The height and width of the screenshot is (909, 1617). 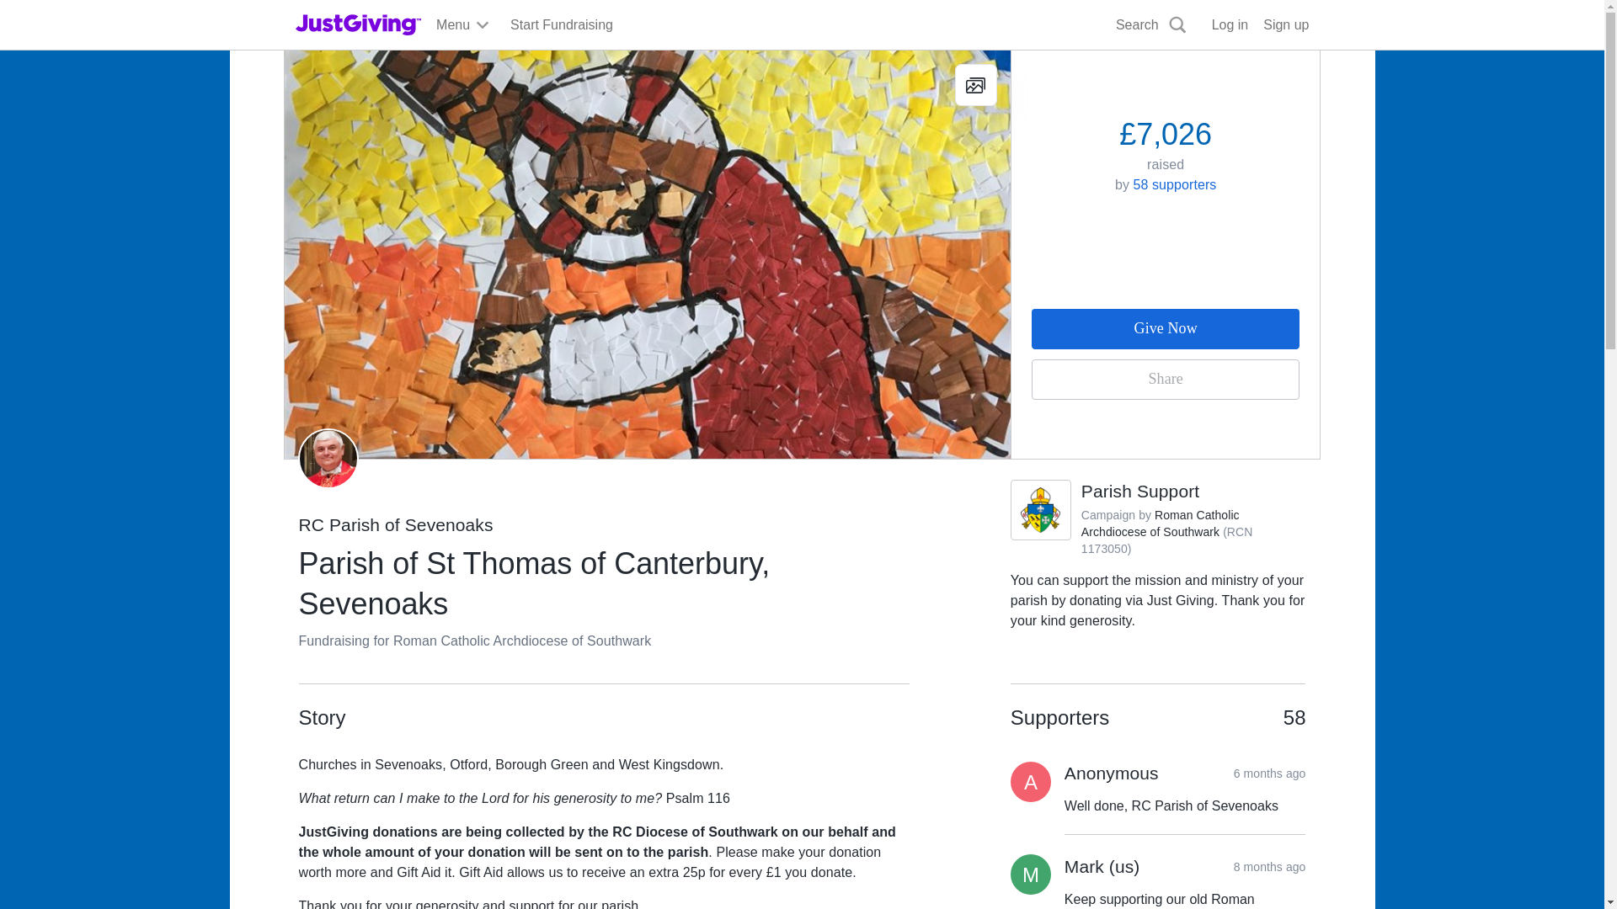 What do you see at coordinates (1161, 524) in the screenshot?
I see `Roman Catholic Archdiocese of Southwark` at bounding box center [1161, 524].